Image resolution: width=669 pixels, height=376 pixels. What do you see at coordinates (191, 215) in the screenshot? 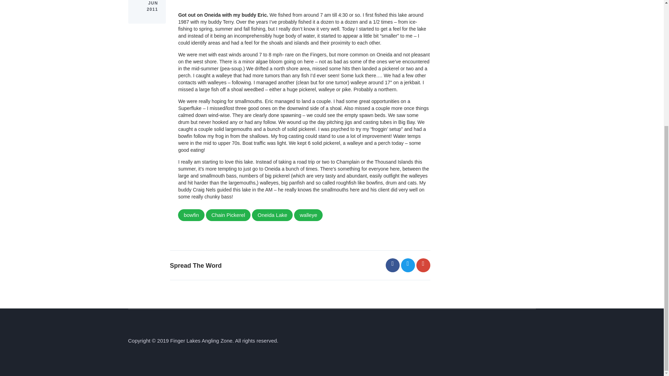
I see `bowfin` at bounding box center [191, 215].